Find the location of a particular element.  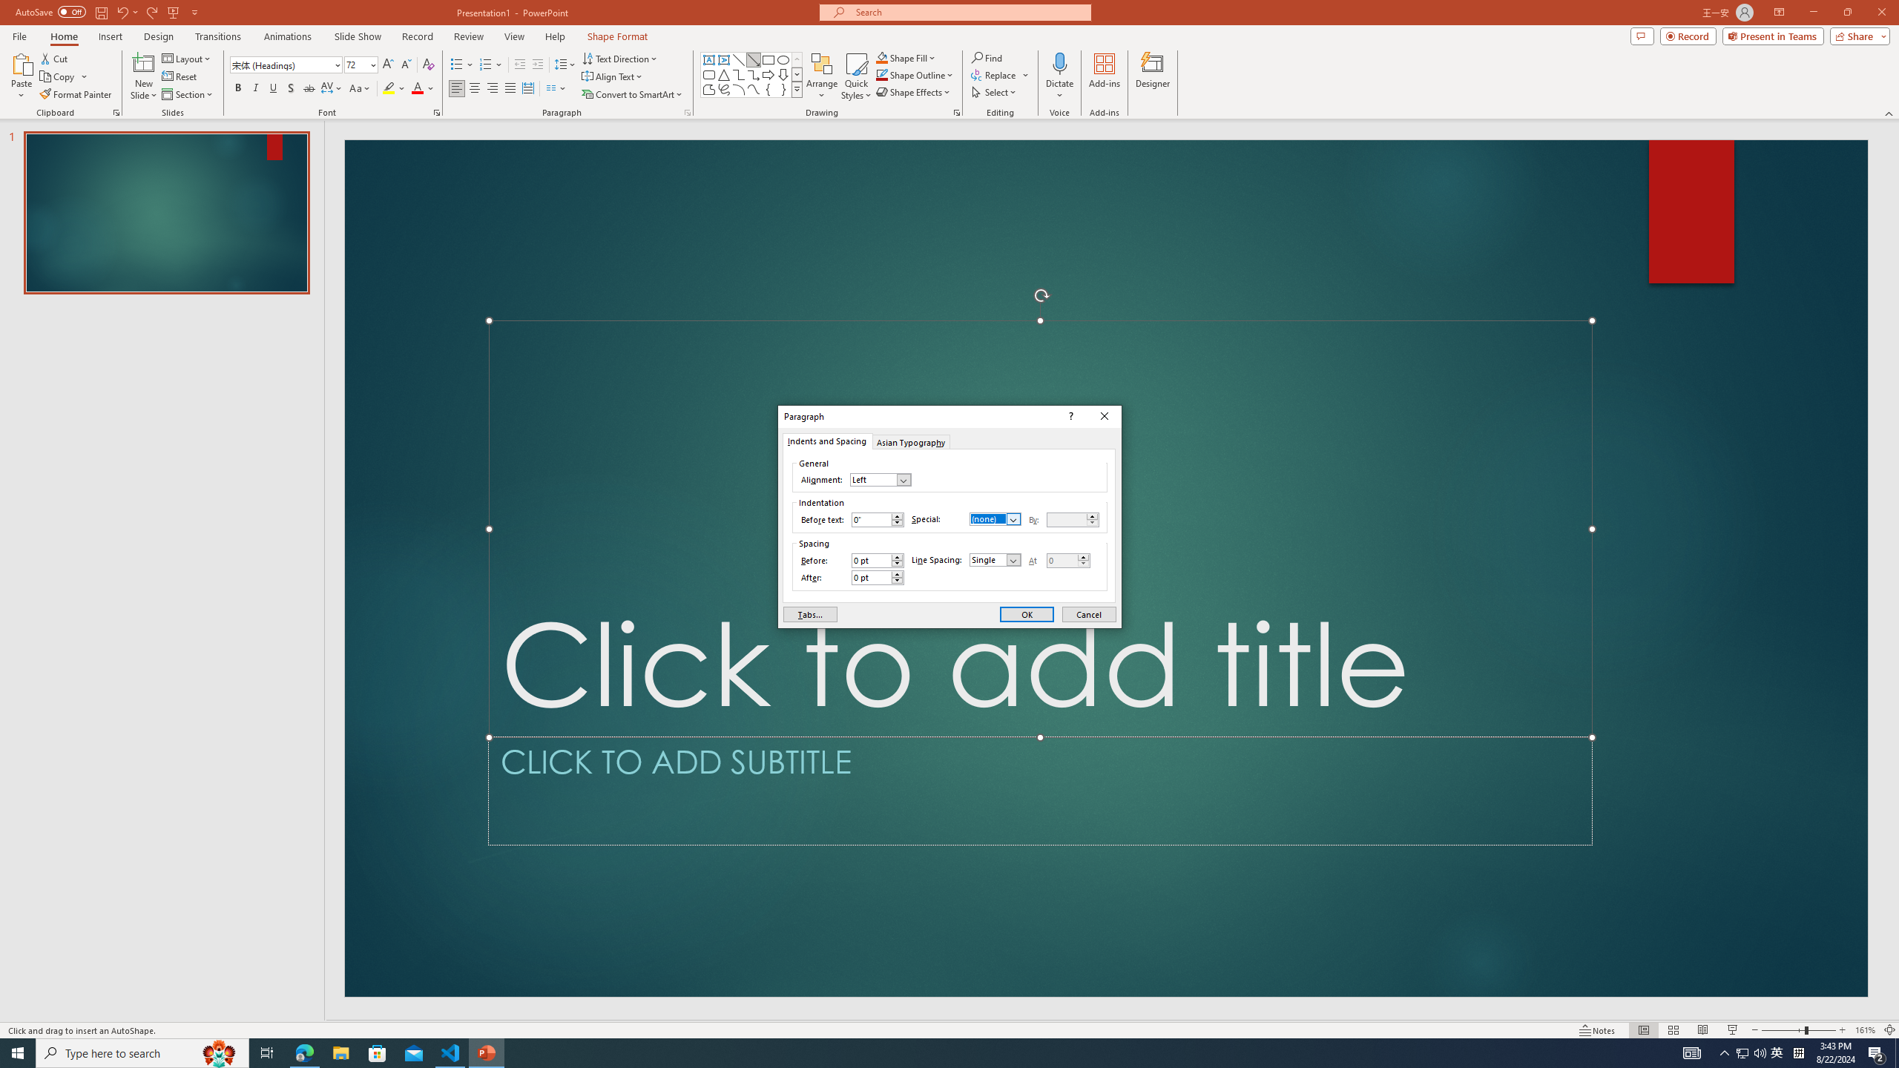

Microsoft Edge - 1 running window is located at coordinates (304, 1053).